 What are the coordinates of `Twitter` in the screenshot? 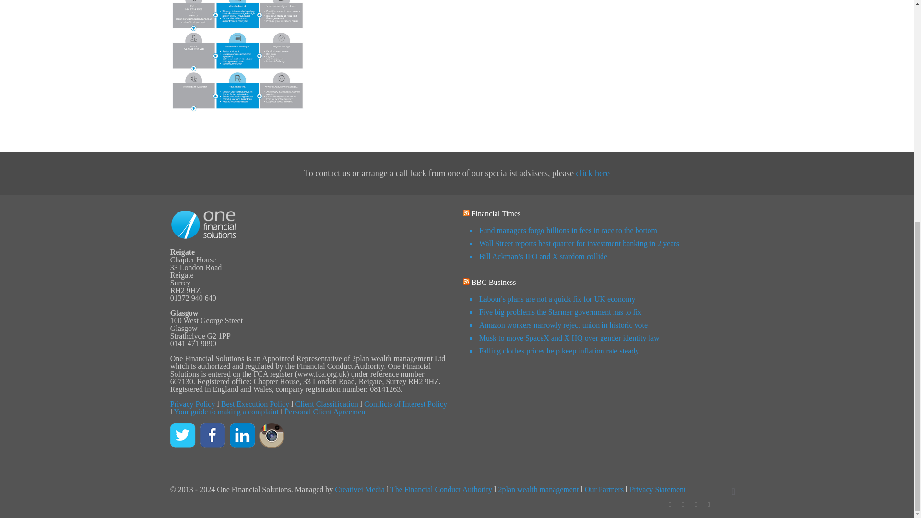 It's located at (696, 505).